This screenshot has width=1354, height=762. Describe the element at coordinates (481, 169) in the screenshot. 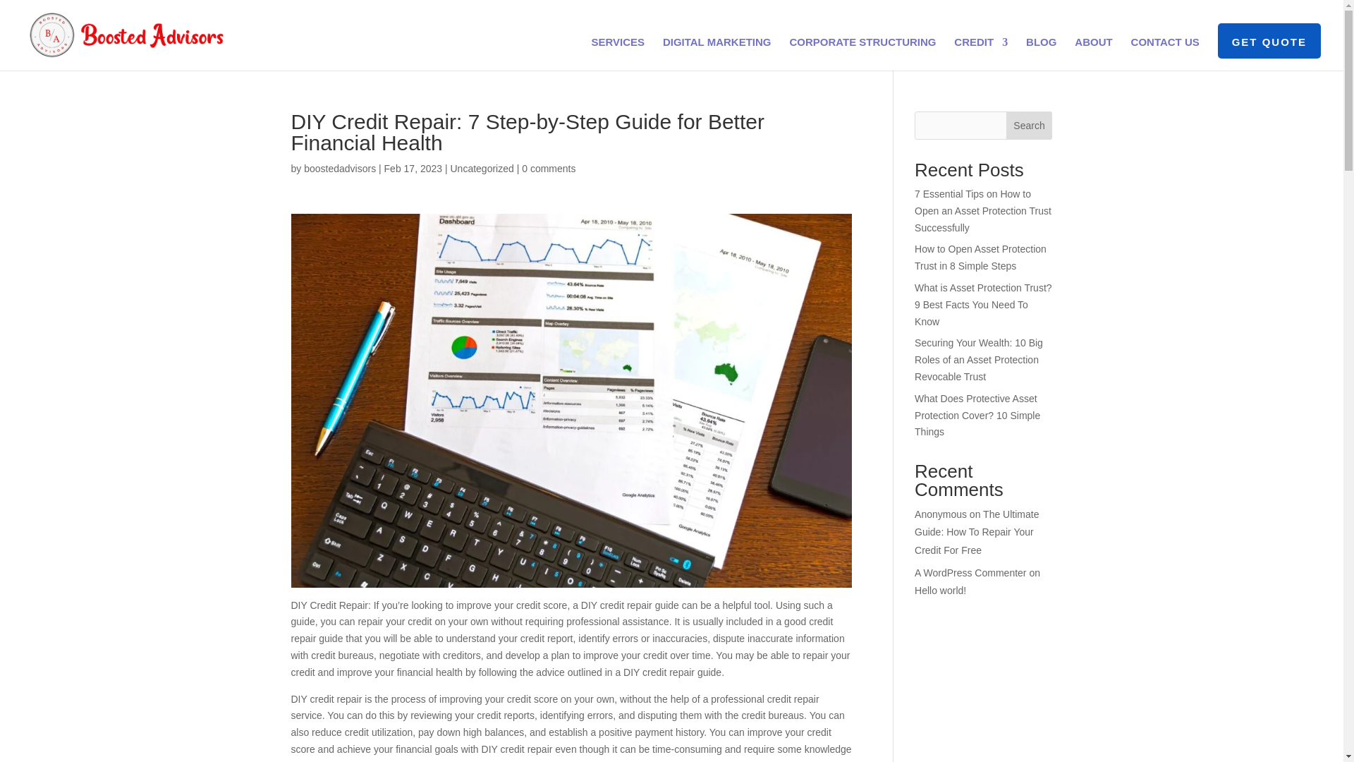

I see `Uncategorized` at that location.